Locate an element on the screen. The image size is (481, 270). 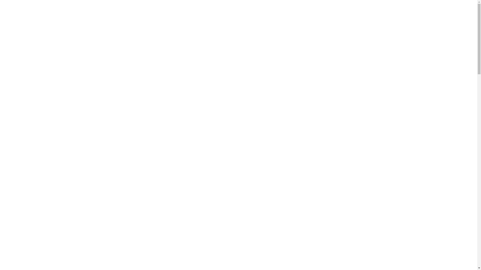
Weiter is located at coordinates (377, 150).